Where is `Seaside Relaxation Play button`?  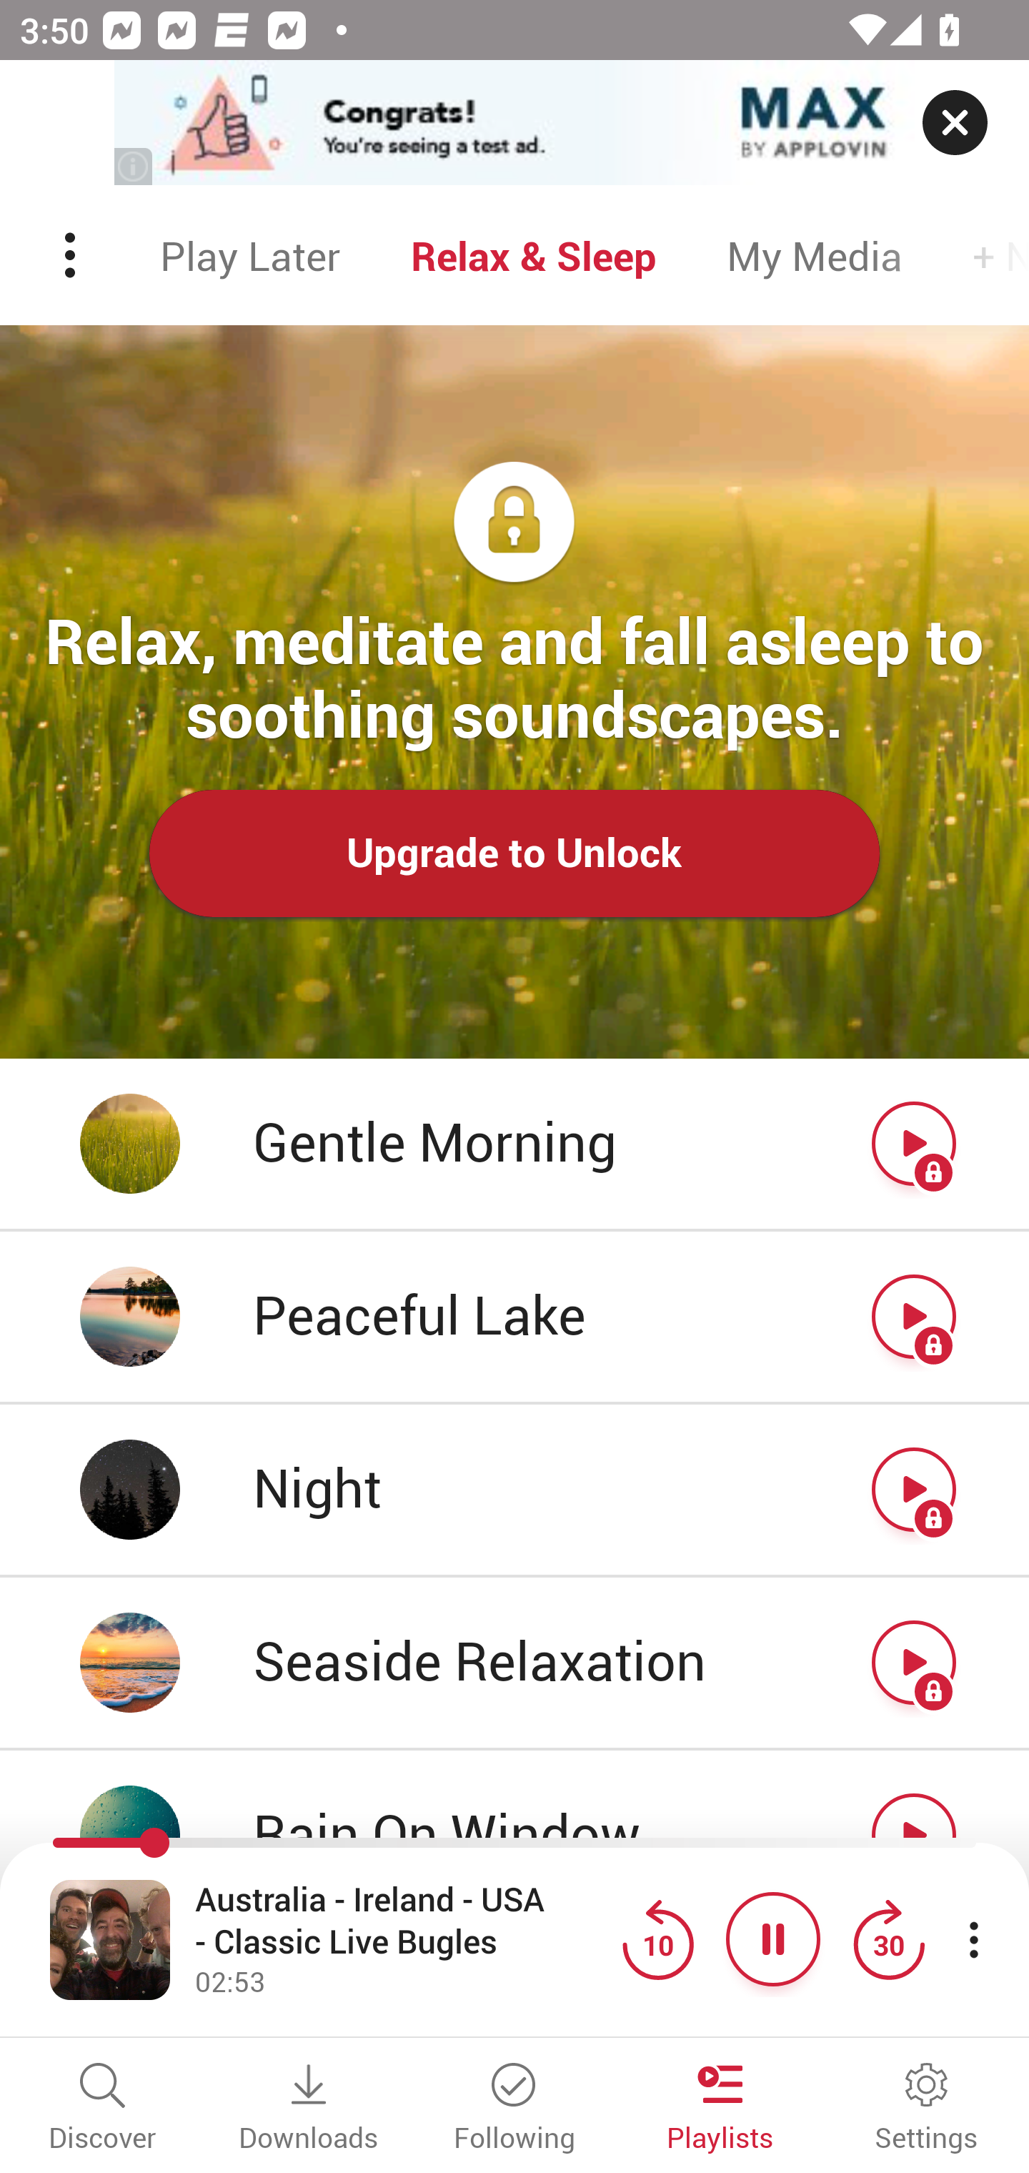
Seaside Relaxation Play button is located at coordinates (514, 1664).